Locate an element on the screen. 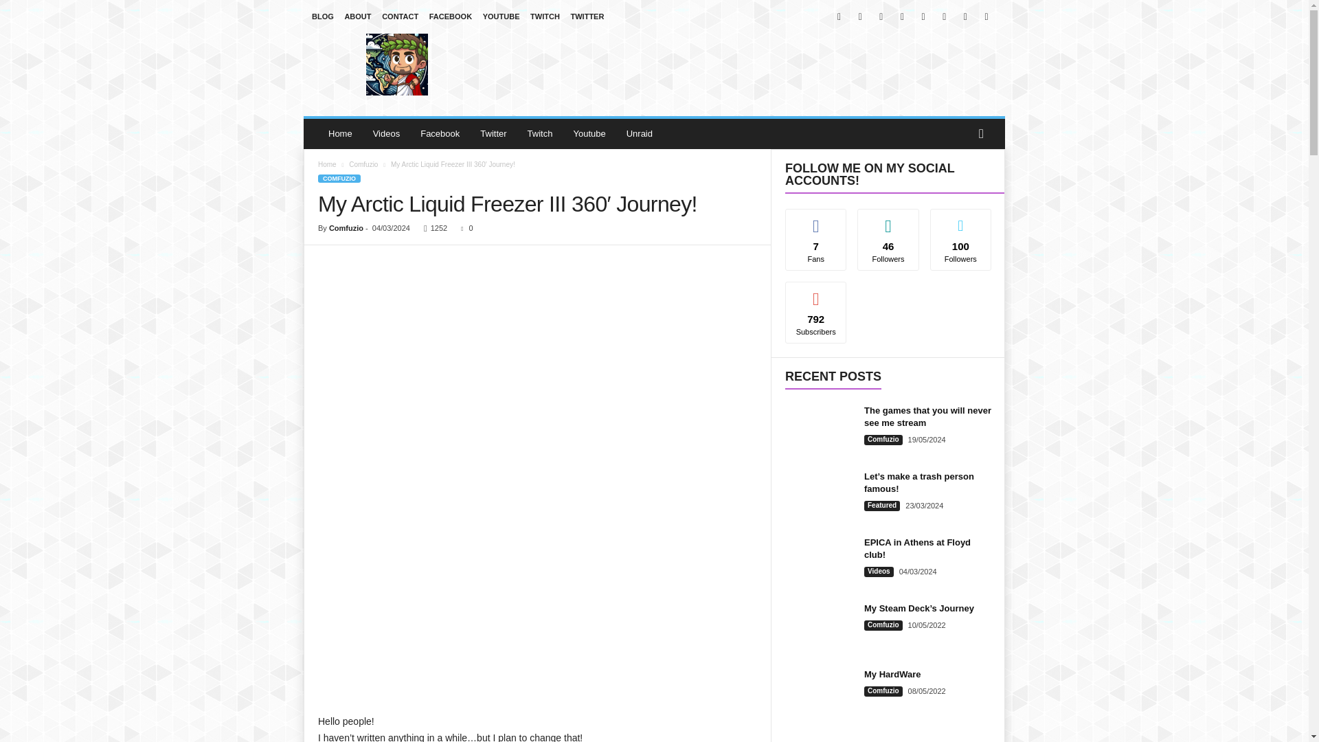 This screenshot has width=1319, height=742. Unraid is located at coordinates (639, 133).